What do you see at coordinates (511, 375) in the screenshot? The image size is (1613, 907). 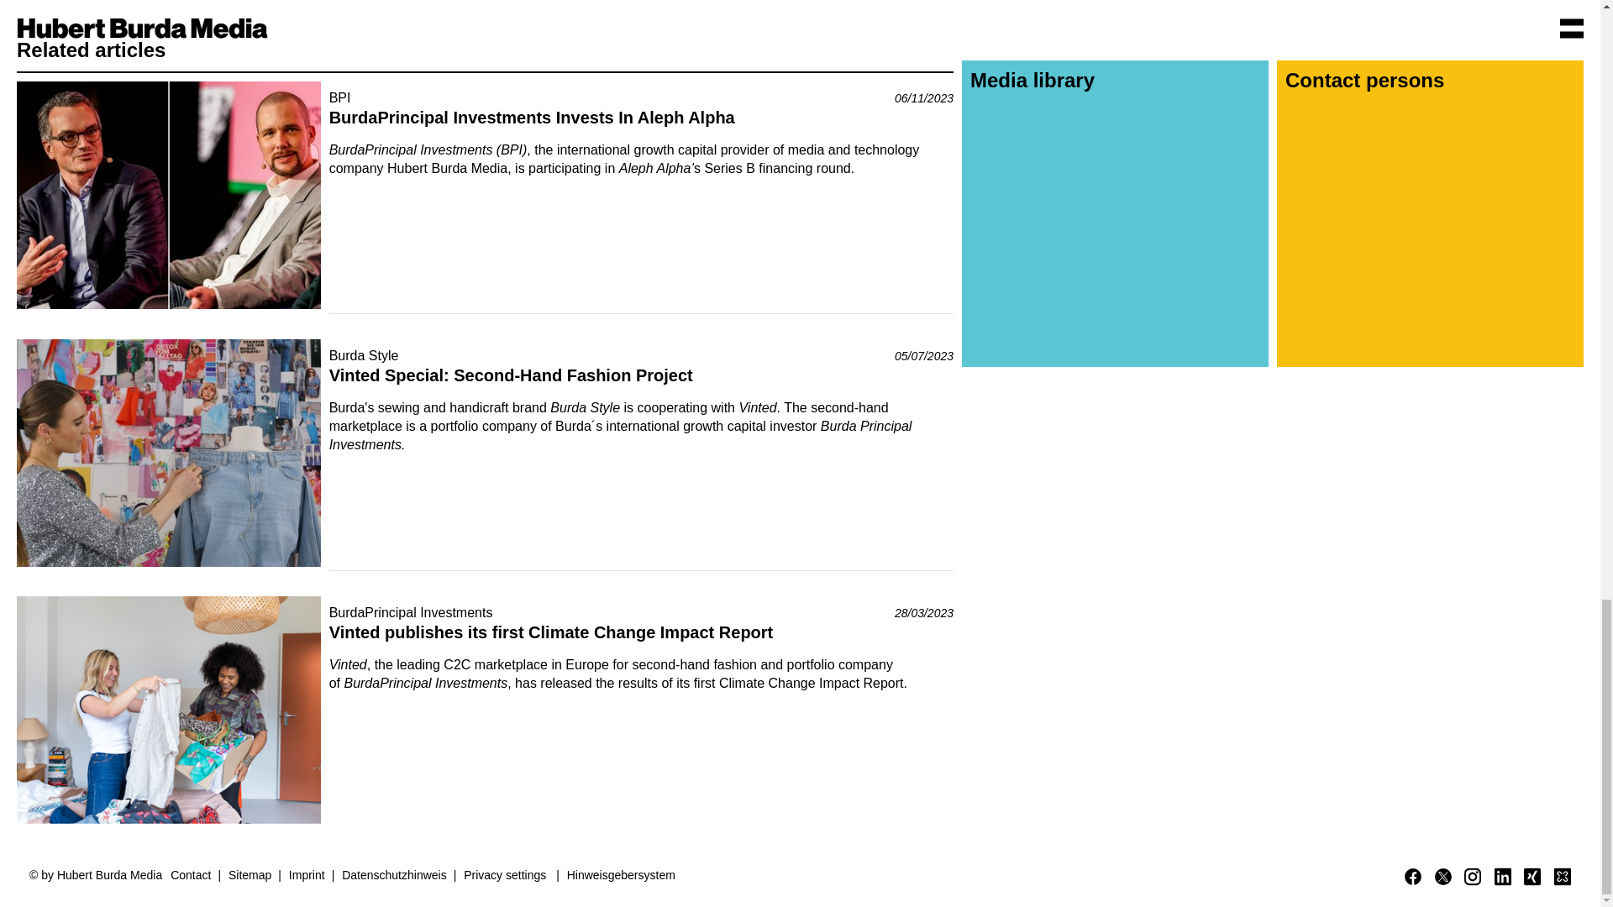 I see `Vinted Special: Second-Hand Fashion Project` at bounding box center [511, 375].